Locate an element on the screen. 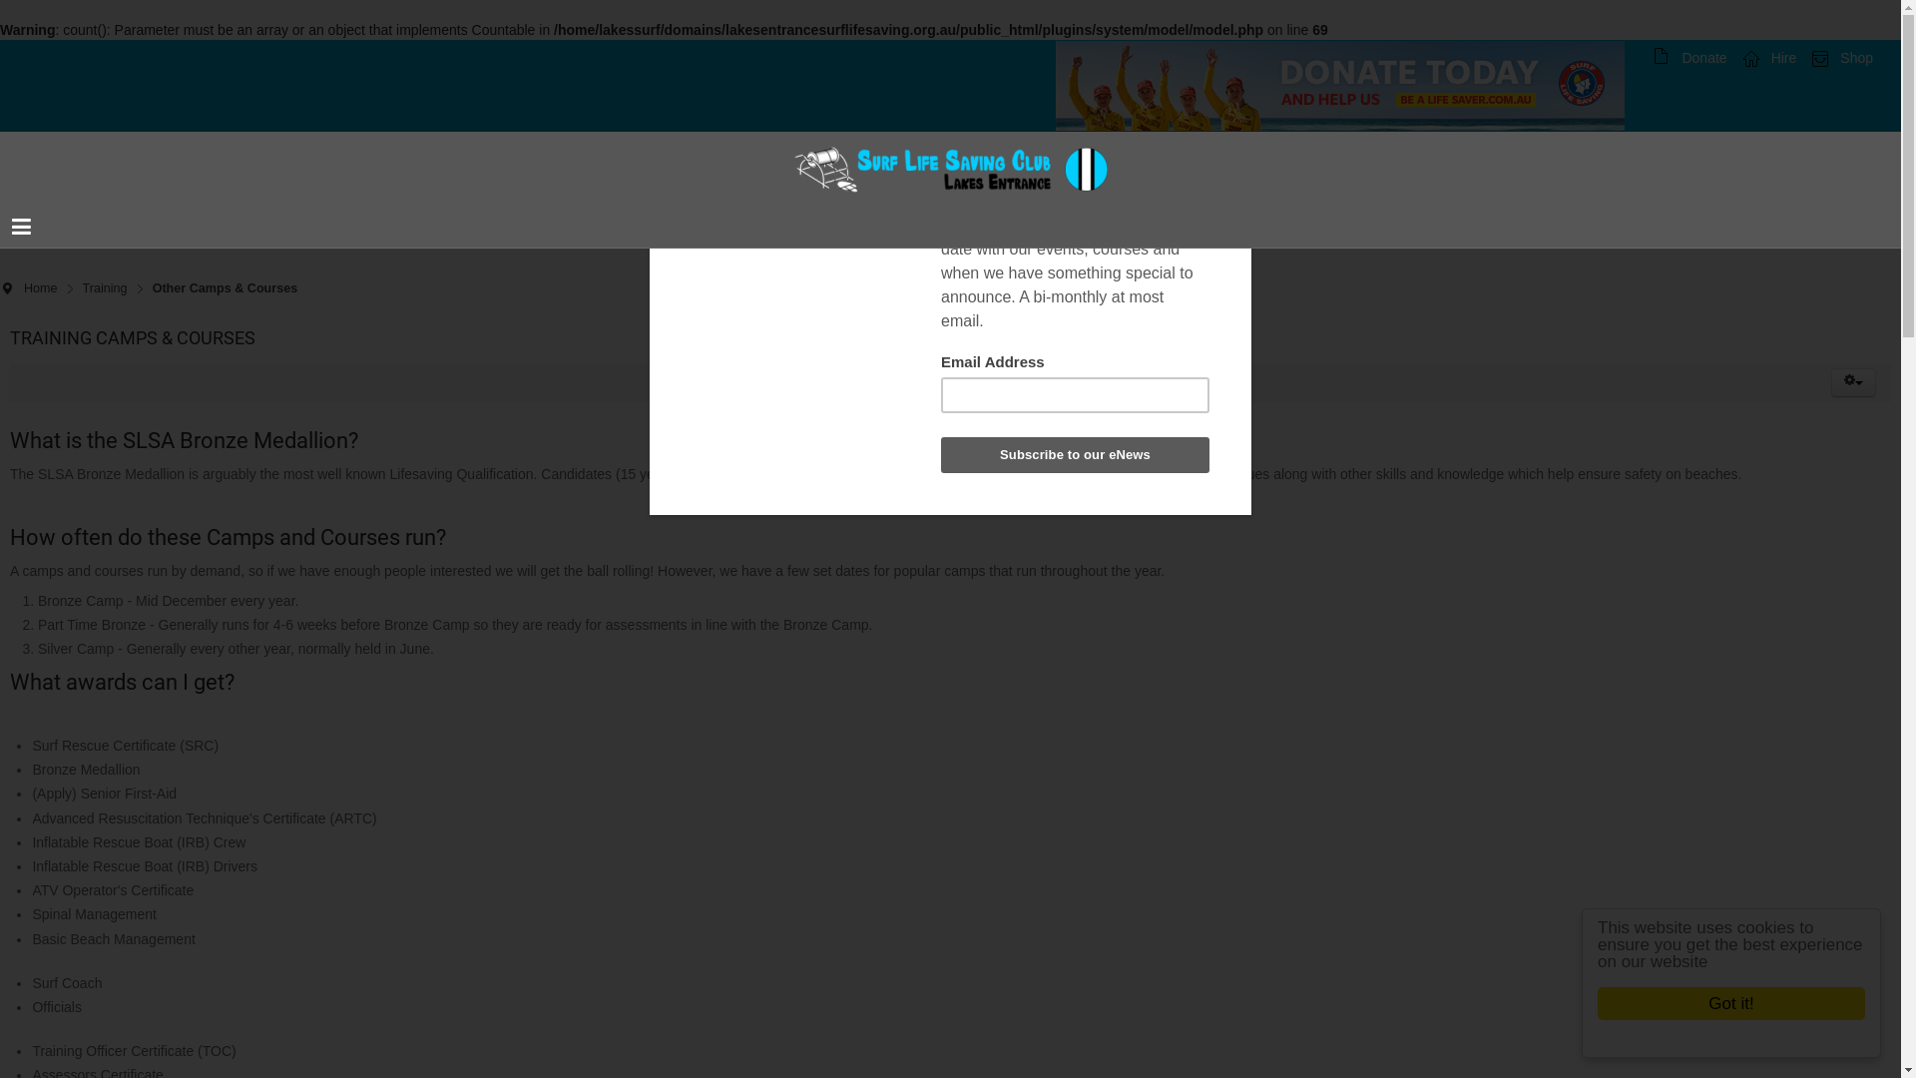 The image size is (1916, 1078). Shop is located at coordinates (1842, 58).